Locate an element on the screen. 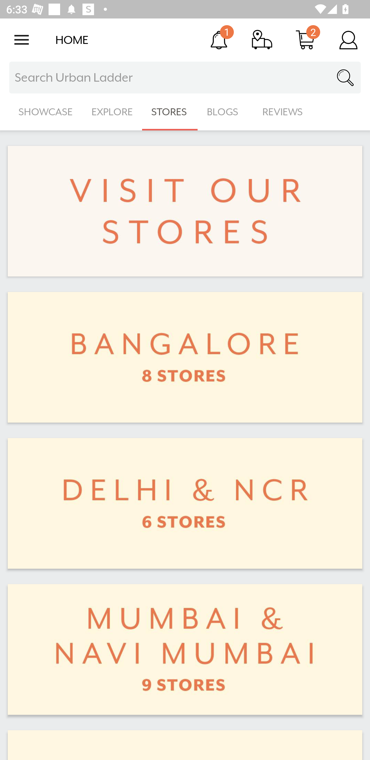 The width and height of the screenshot is (370, 760). SHOWCASE is located at coordinates (46, 112).